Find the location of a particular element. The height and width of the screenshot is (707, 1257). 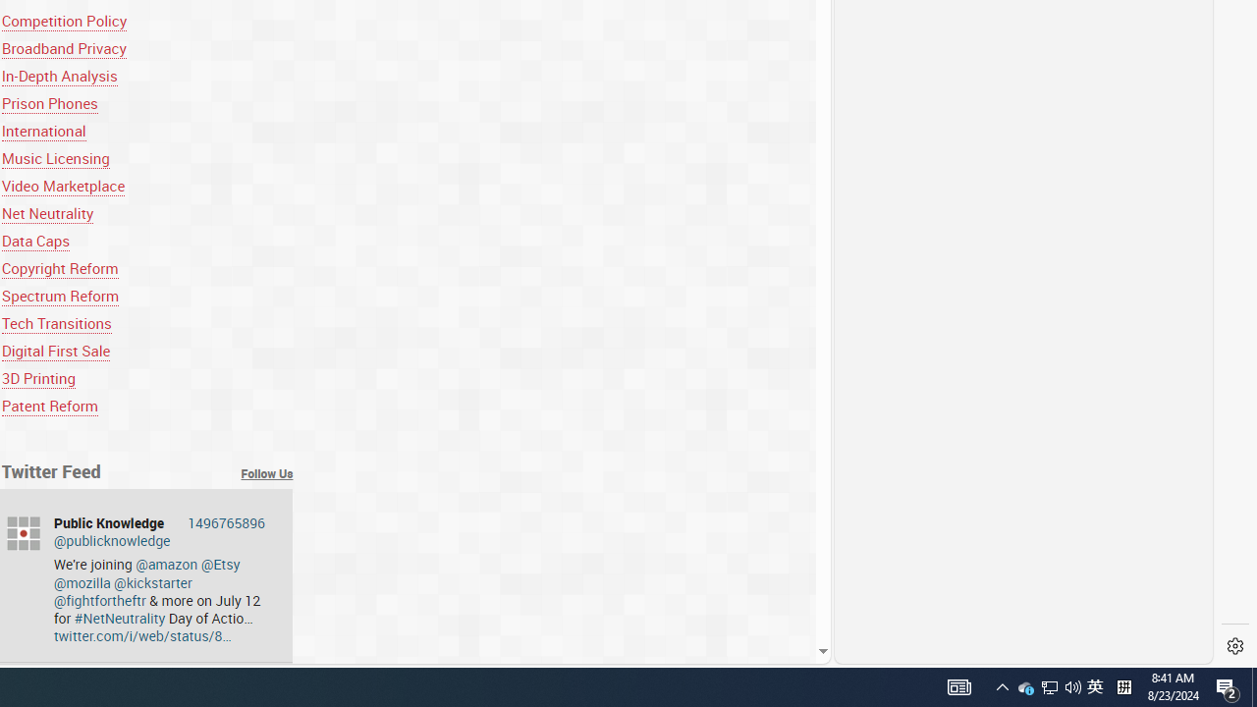

3D Printing is located at coordinates (37, 379).